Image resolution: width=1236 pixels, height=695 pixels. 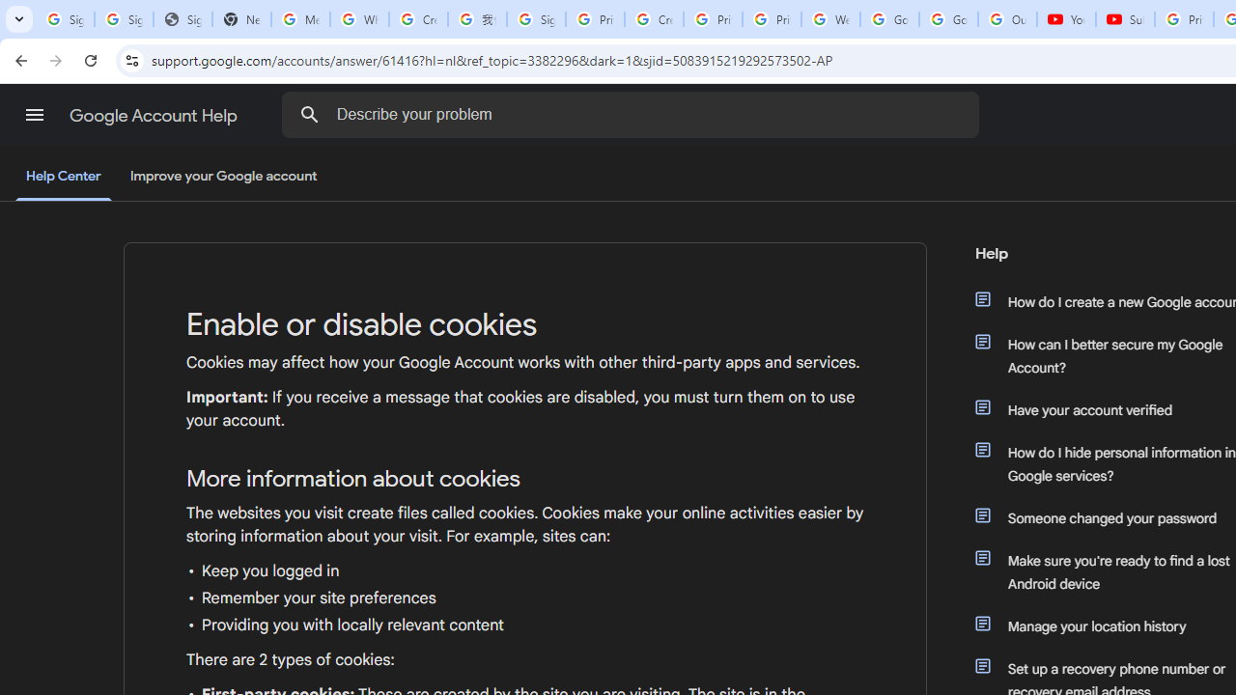 I want to click on Subscriptions - YouTube, so click(x=1125, y=19).